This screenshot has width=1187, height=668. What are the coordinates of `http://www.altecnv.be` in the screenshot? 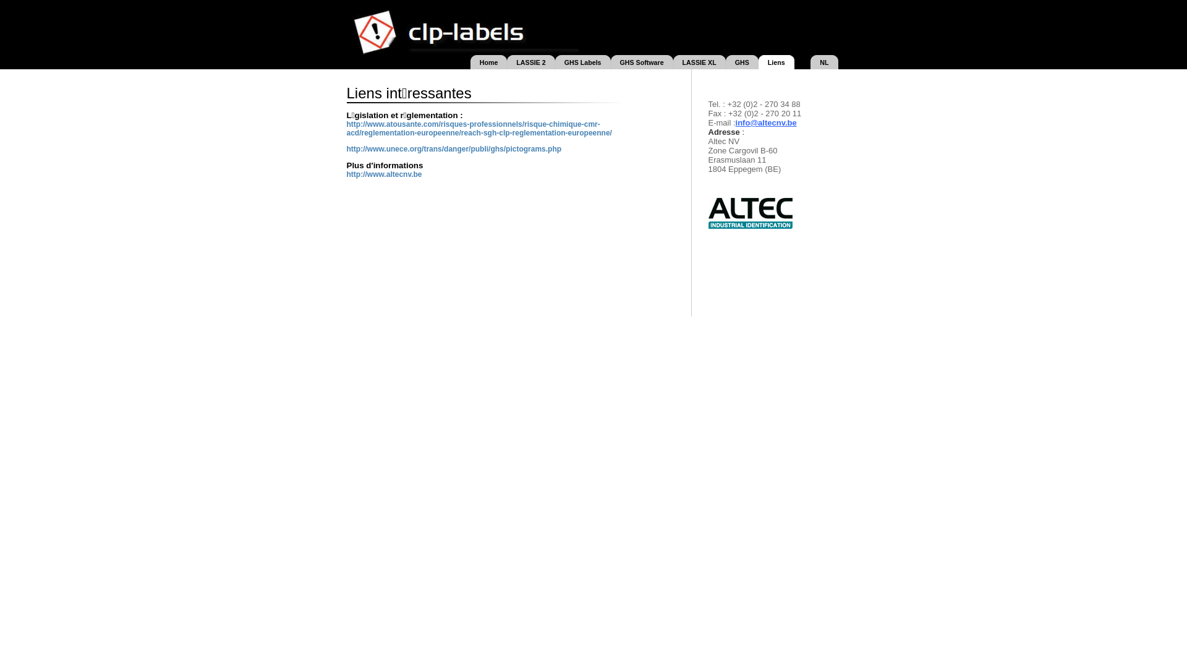 It's located at (384, 174).